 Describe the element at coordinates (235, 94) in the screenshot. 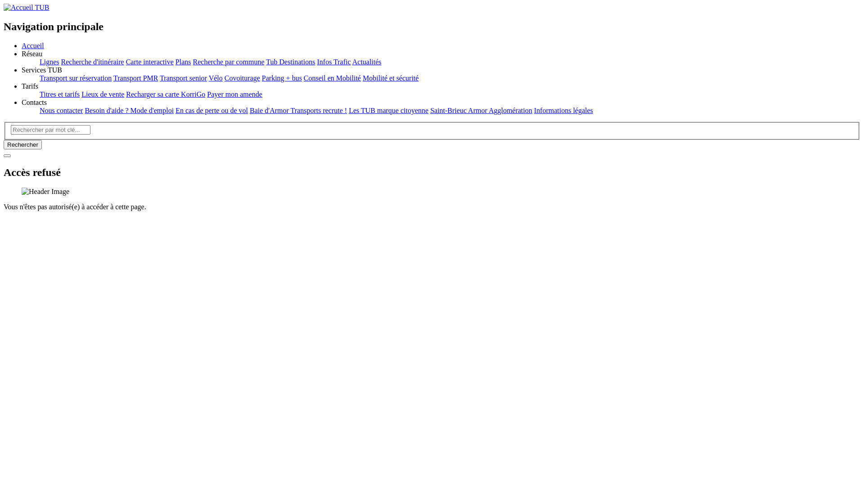

I see `Payer mon amende` at that location.